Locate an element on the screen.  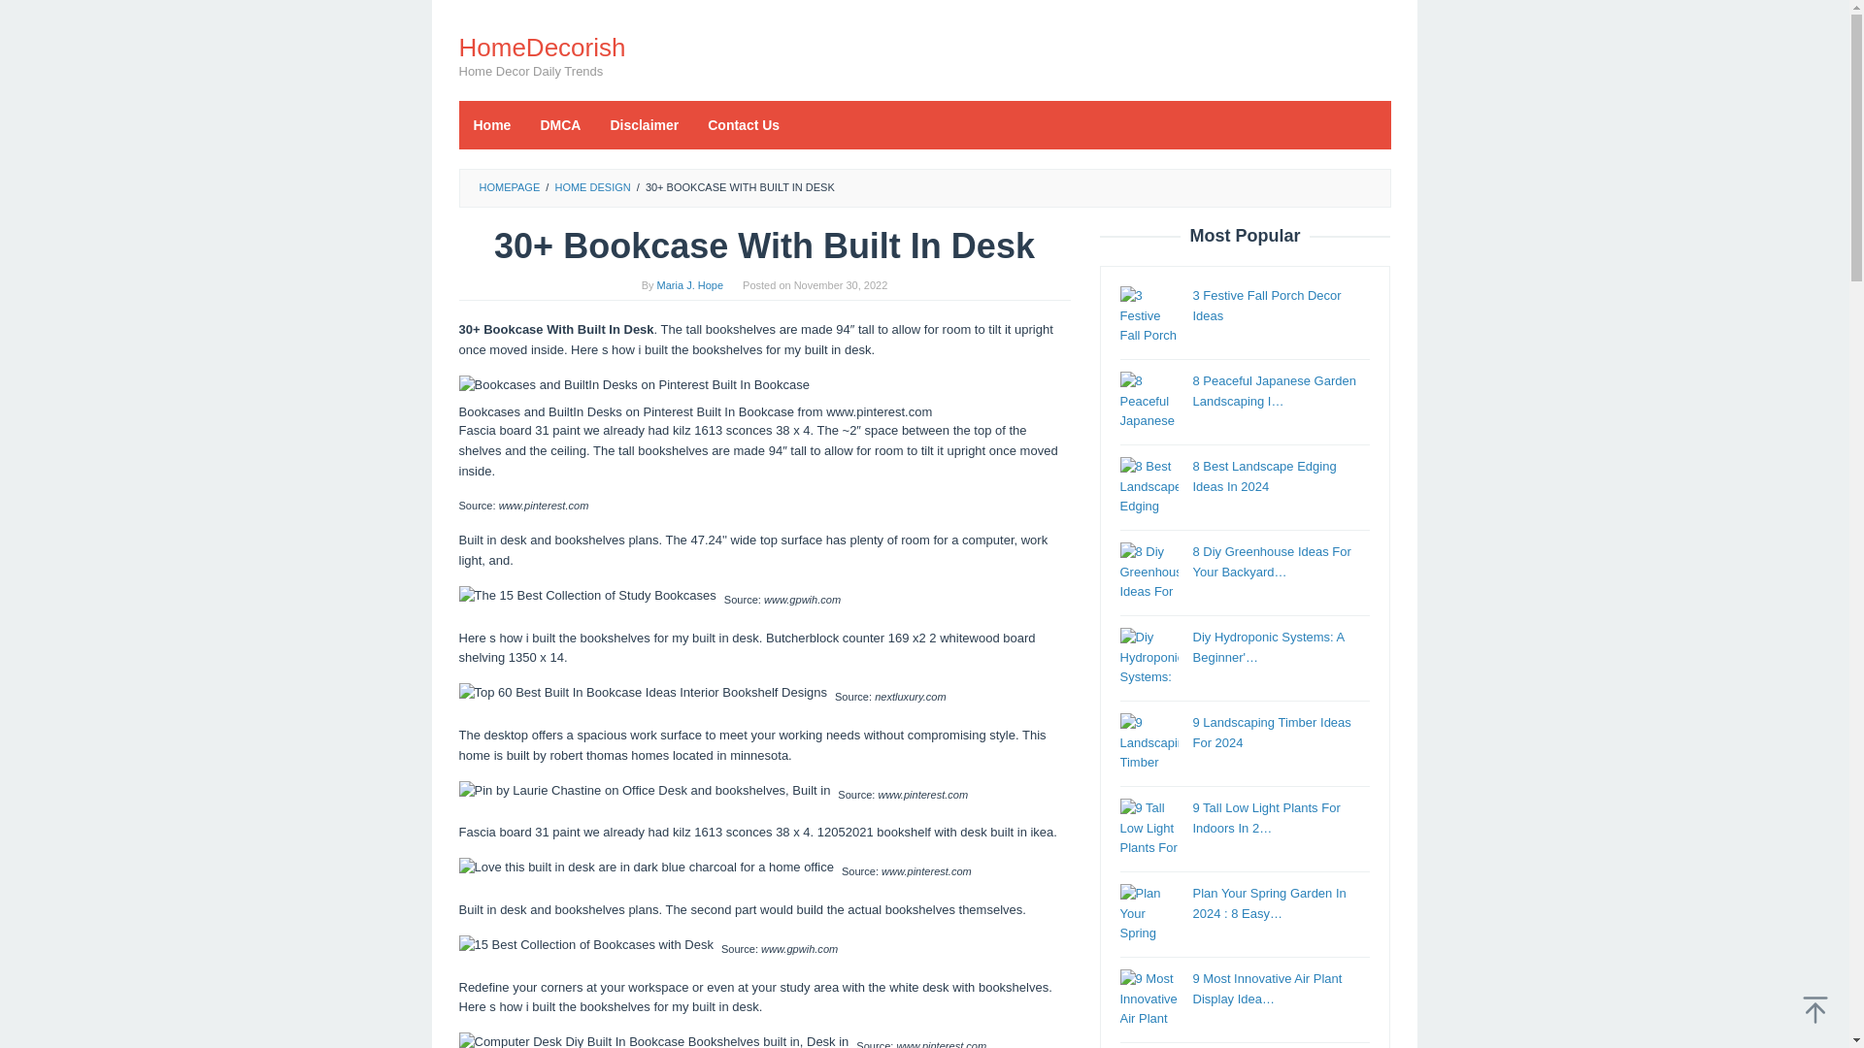
HomeDecorish is located at coordinates (542, 47).